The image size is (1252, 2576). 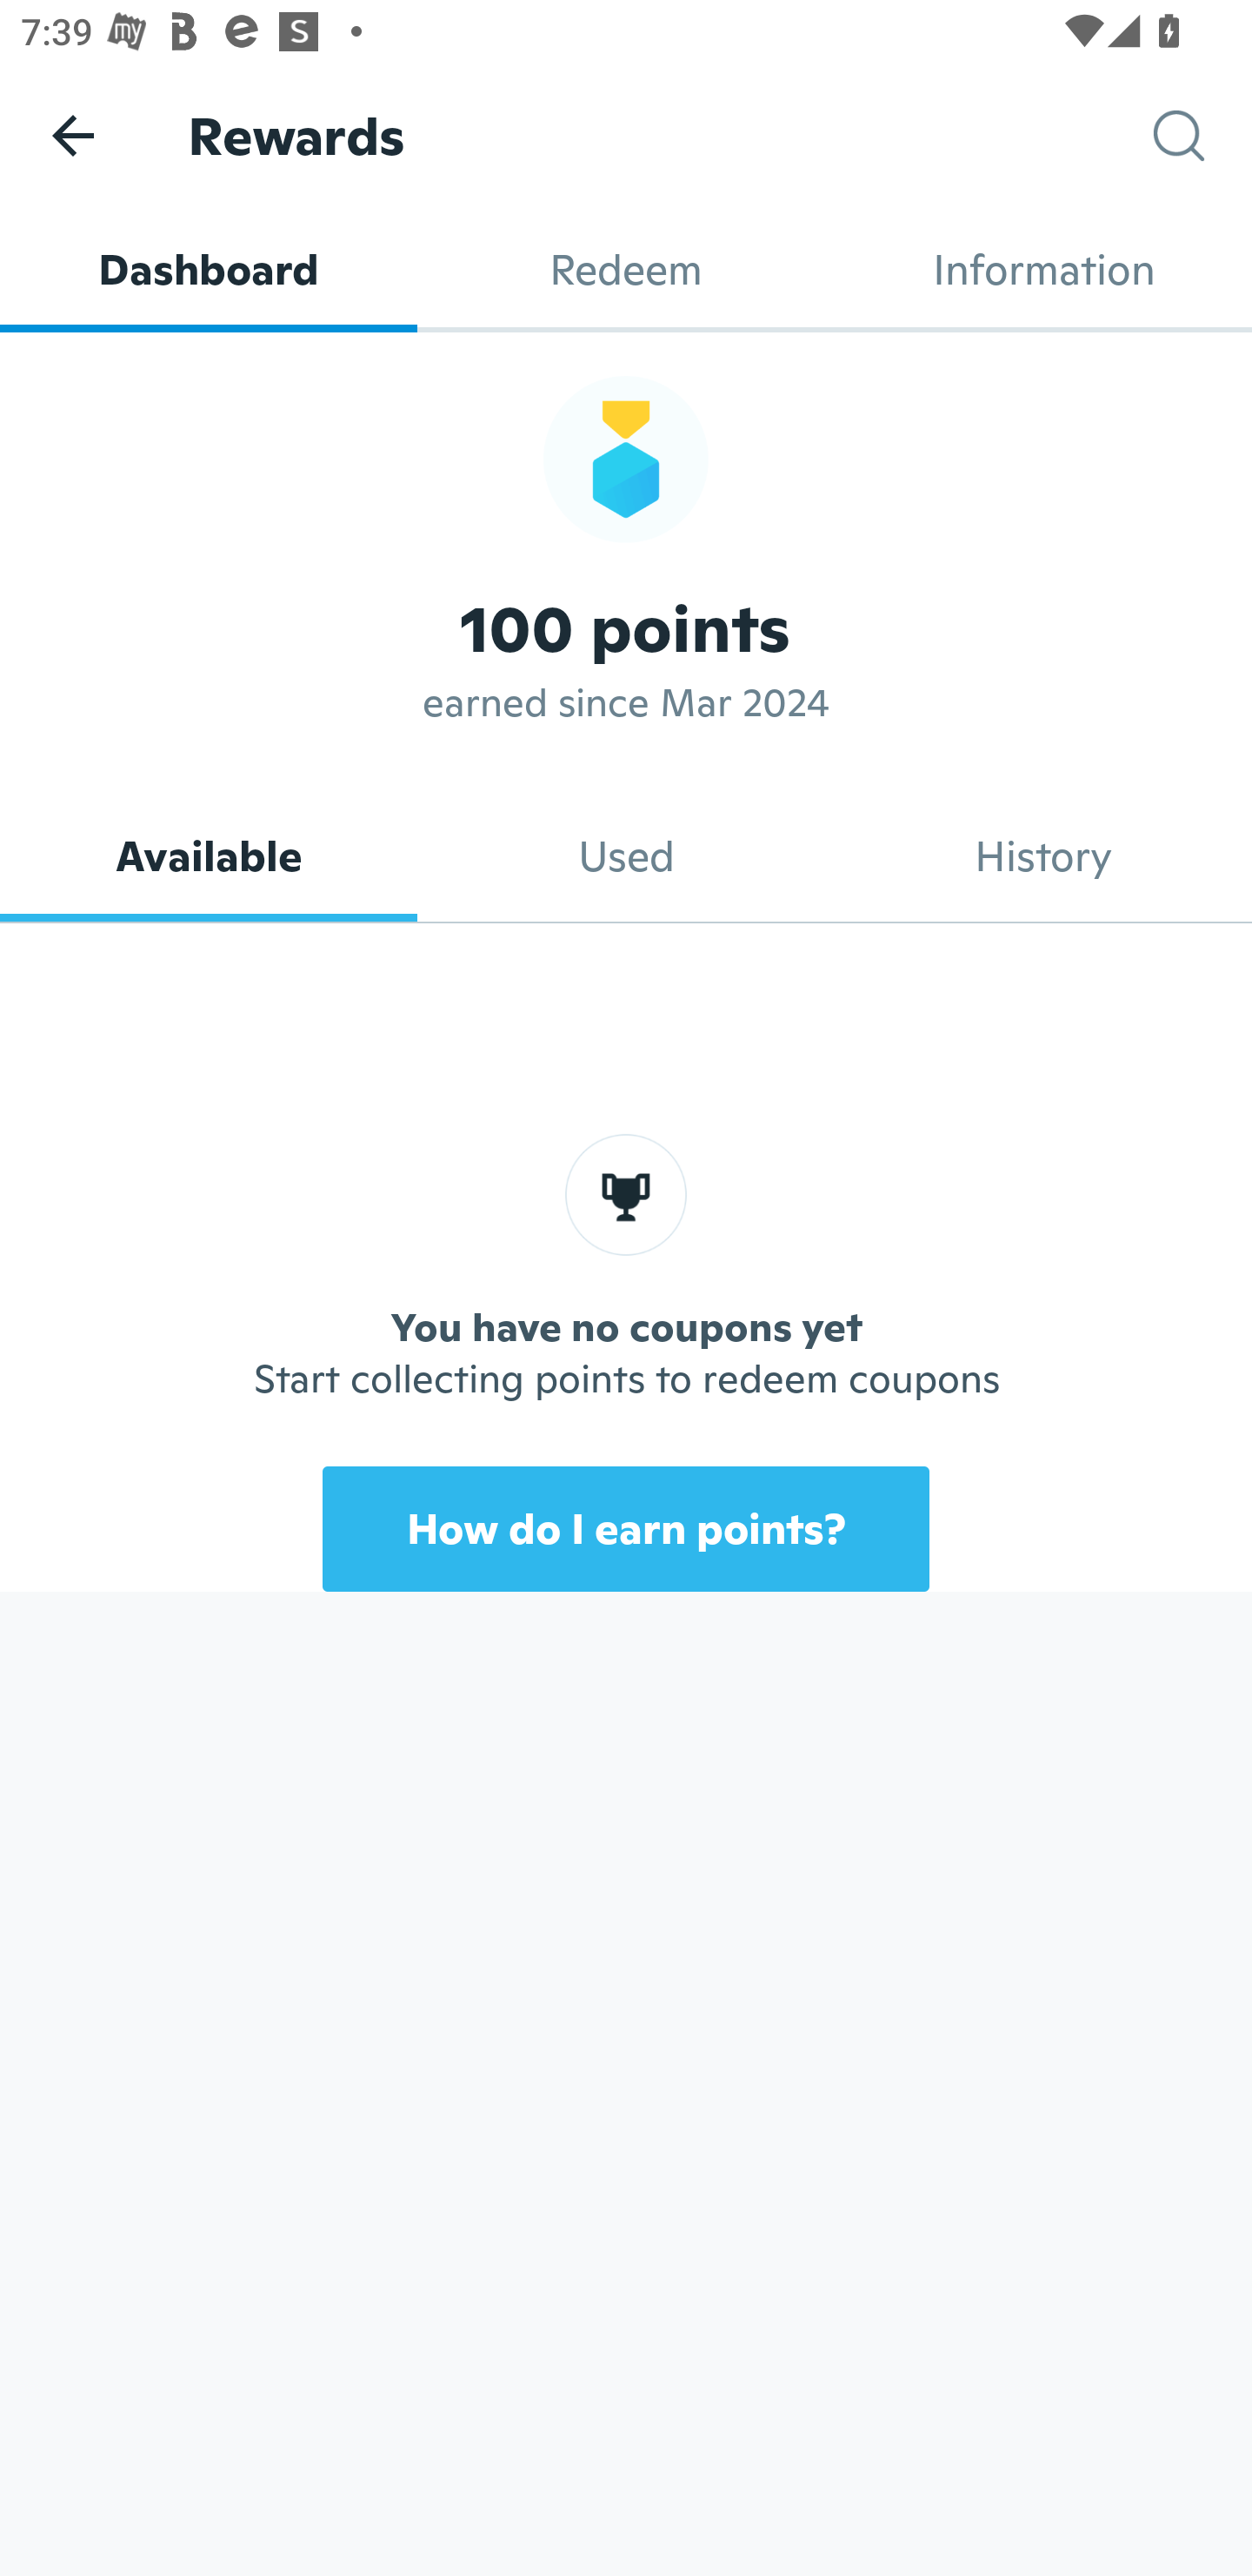 I want to click on Information, so click(x=1043, y=270).